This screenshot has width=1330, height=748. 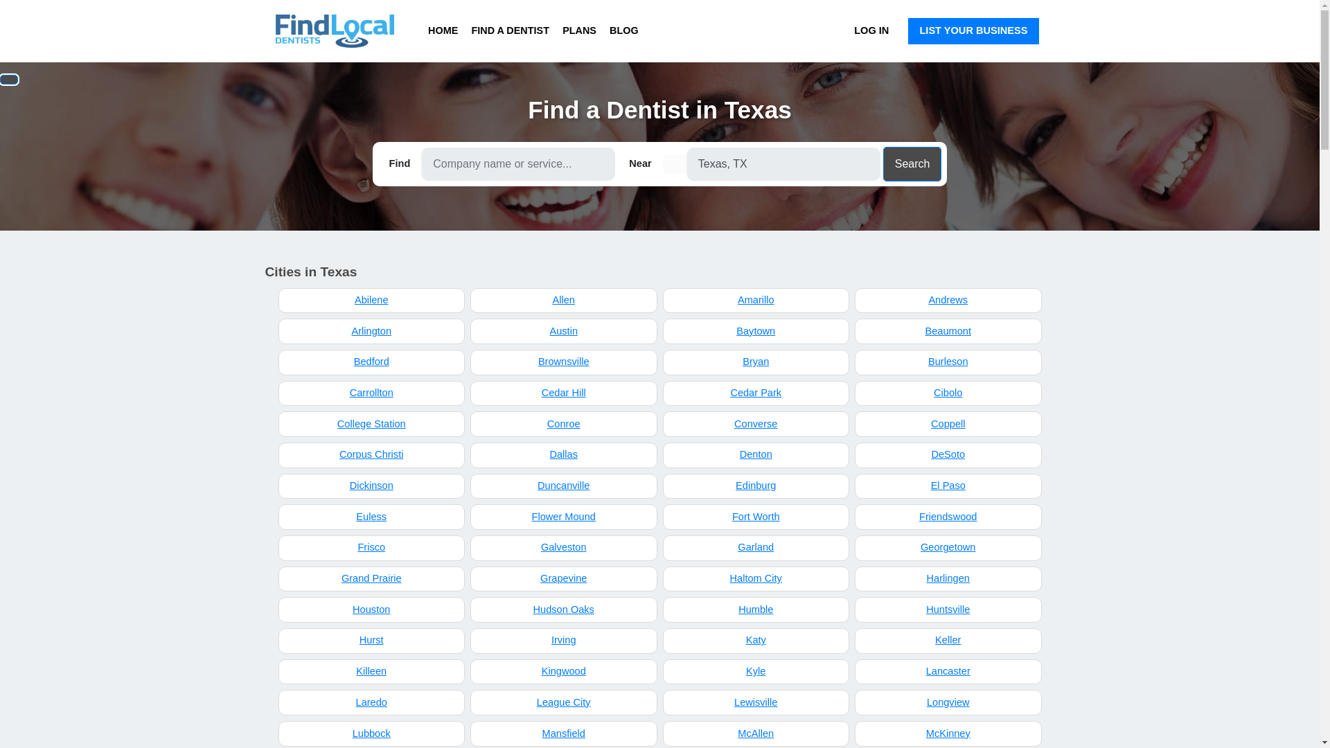 What do you see at coordinates (579, 30) in the screenshot?
I see `PLANS` at bounding box center [579, 30].